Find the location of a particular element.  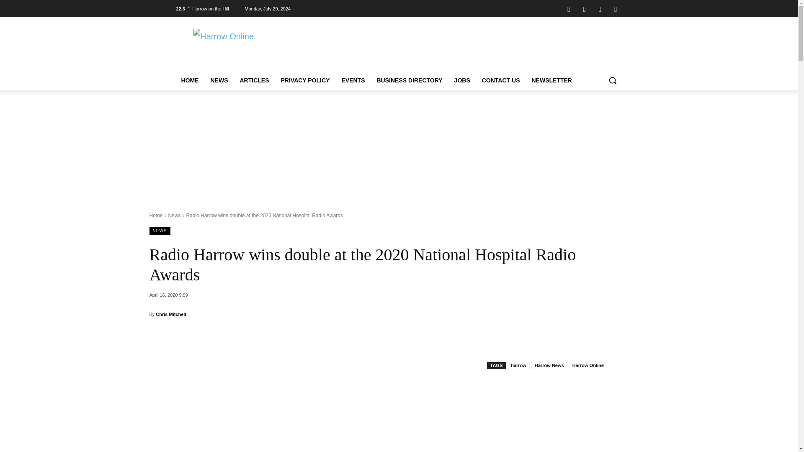

JOBS is located at coordinates (462, 80).